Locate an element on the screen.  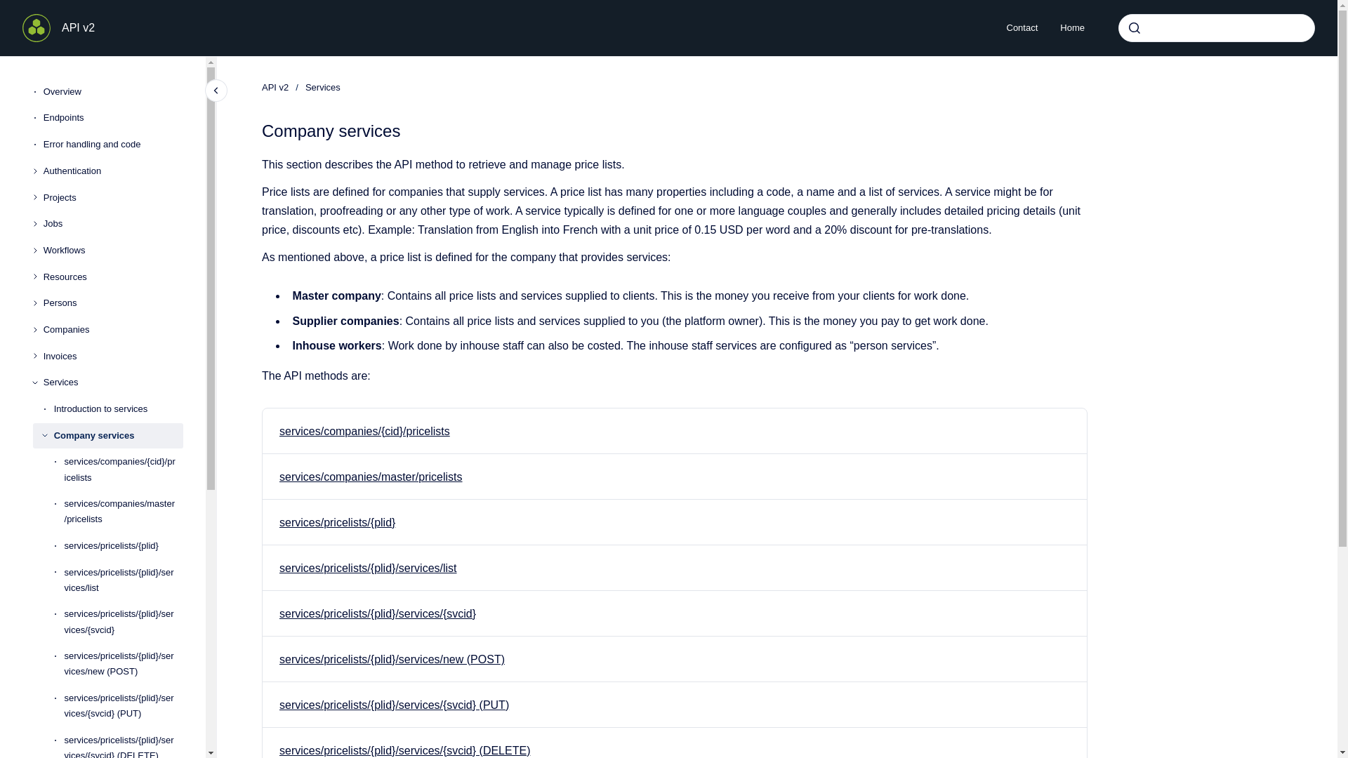
Overview is located at coordinates (113, 92).